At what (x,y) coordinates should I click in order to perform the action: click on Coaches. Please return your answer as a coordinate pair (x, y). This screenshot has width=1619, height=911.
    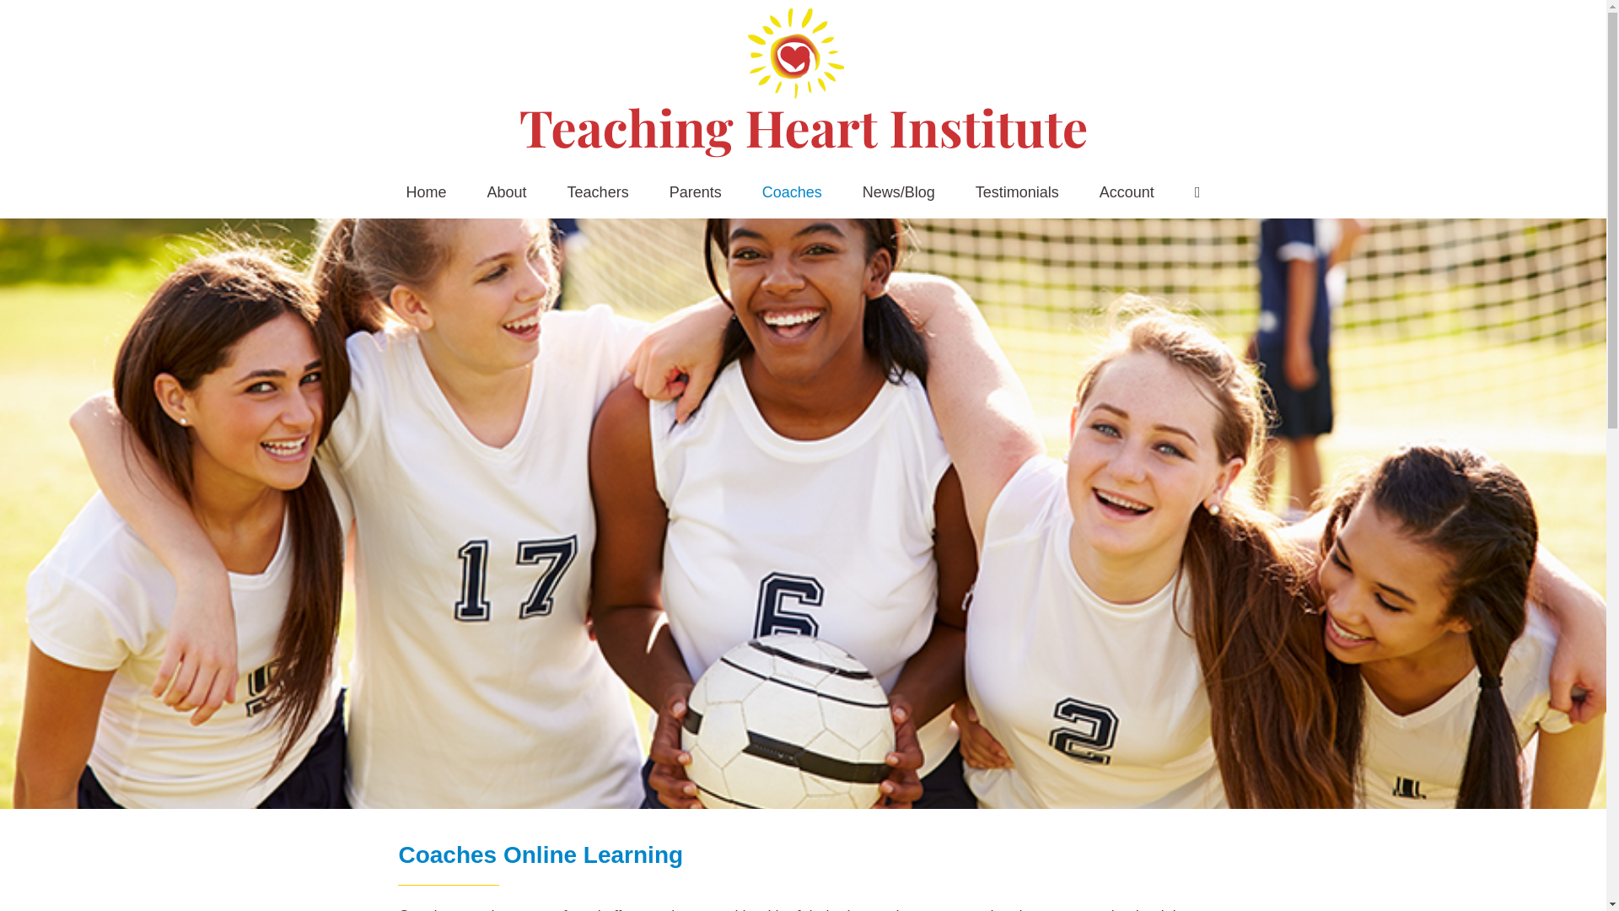
    Looking at the image, I should click on (793, 192).